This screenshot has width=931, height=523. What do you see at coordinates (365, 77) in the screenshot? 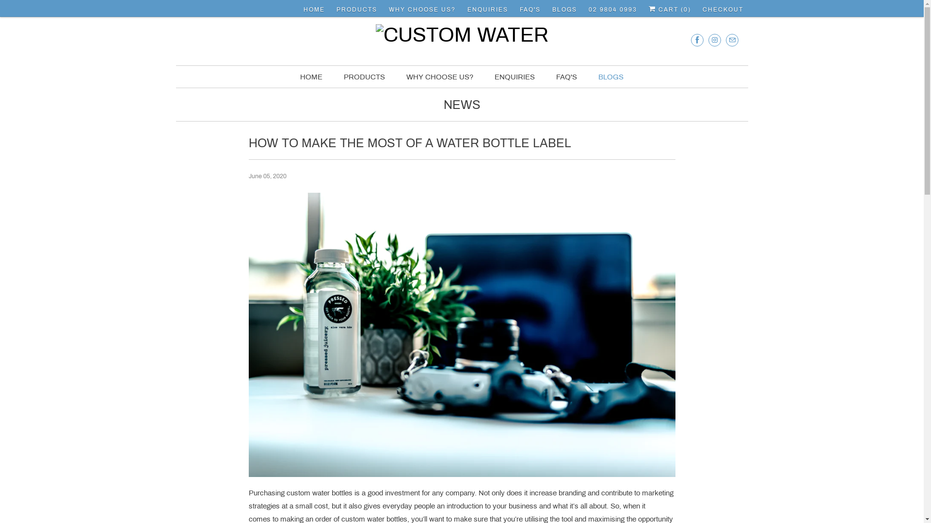
I see `PRODUCTS` at bounding box center [365, 77].